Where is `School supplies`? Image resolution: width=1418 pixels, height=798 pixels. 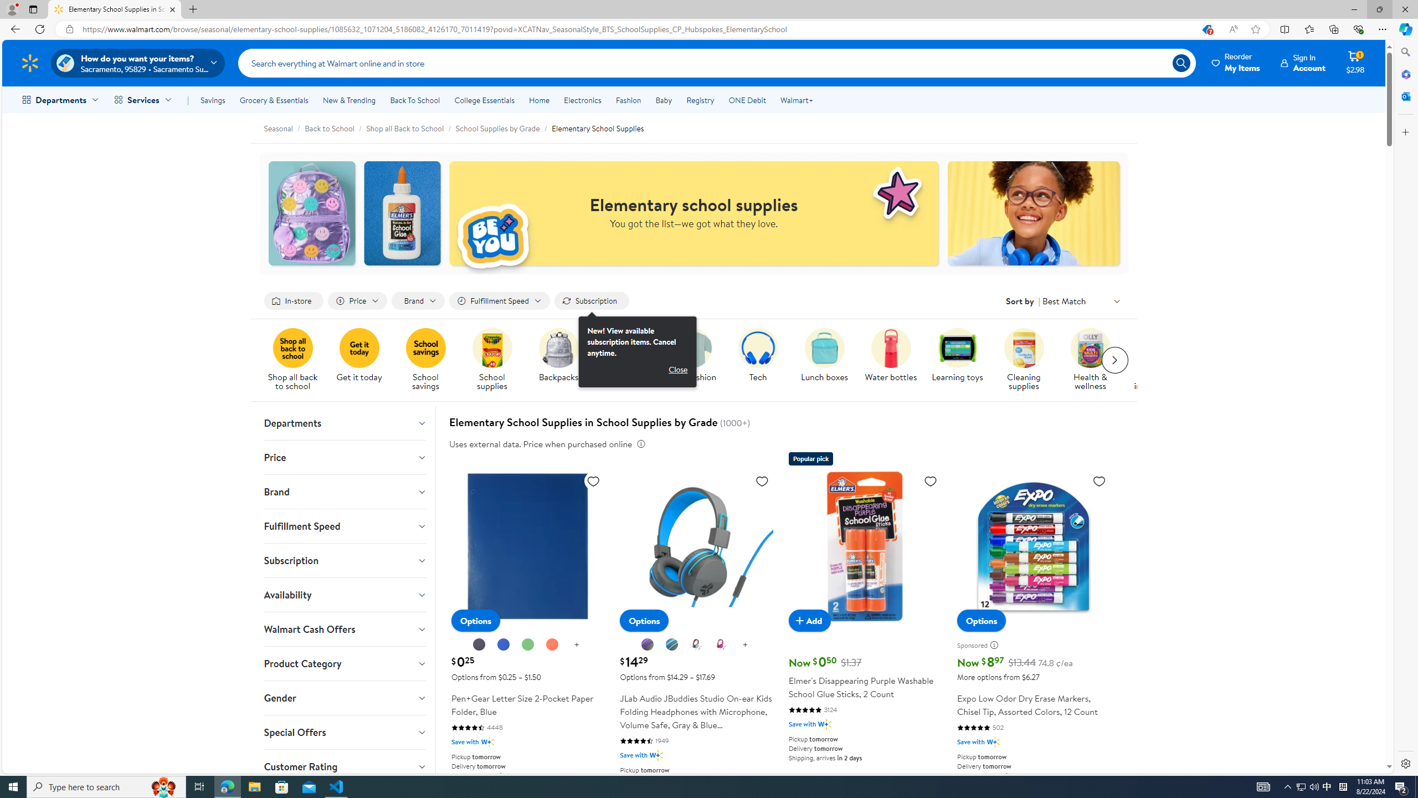 School supplies is located at coordinates (497, 360).